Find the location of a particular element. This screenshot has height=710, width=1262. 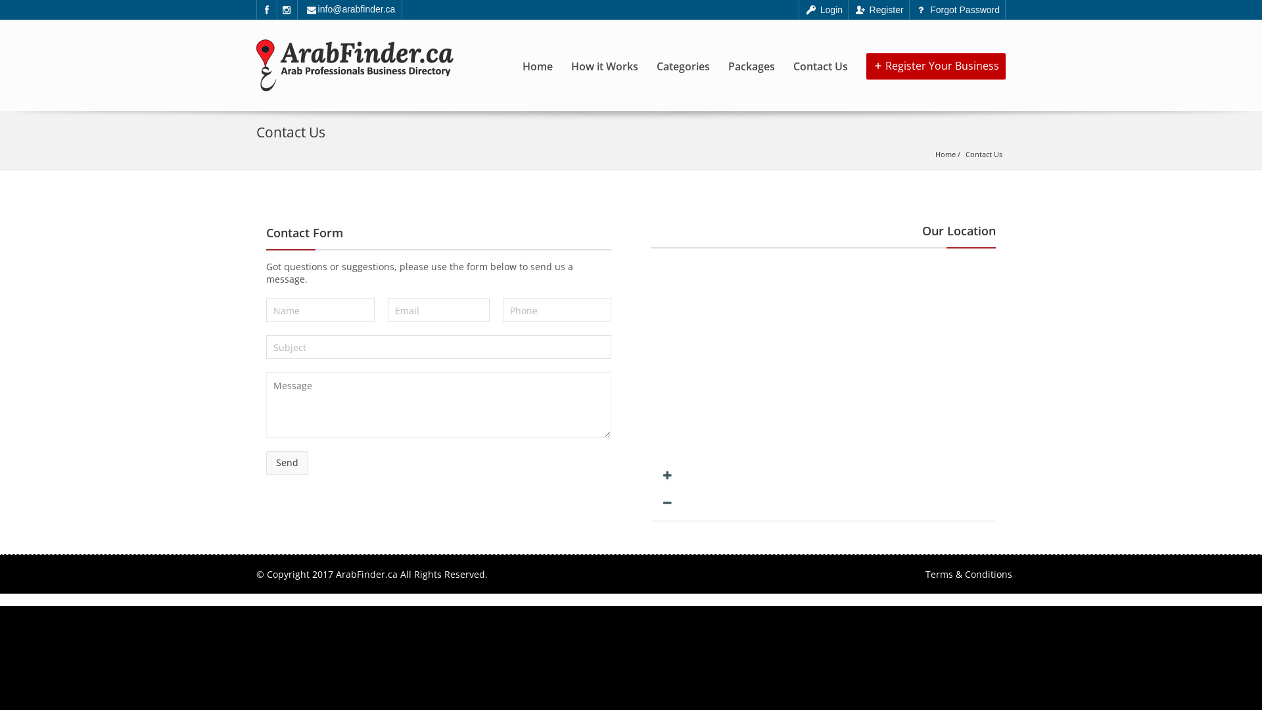

How it Works is located at coordinates (605, 49).